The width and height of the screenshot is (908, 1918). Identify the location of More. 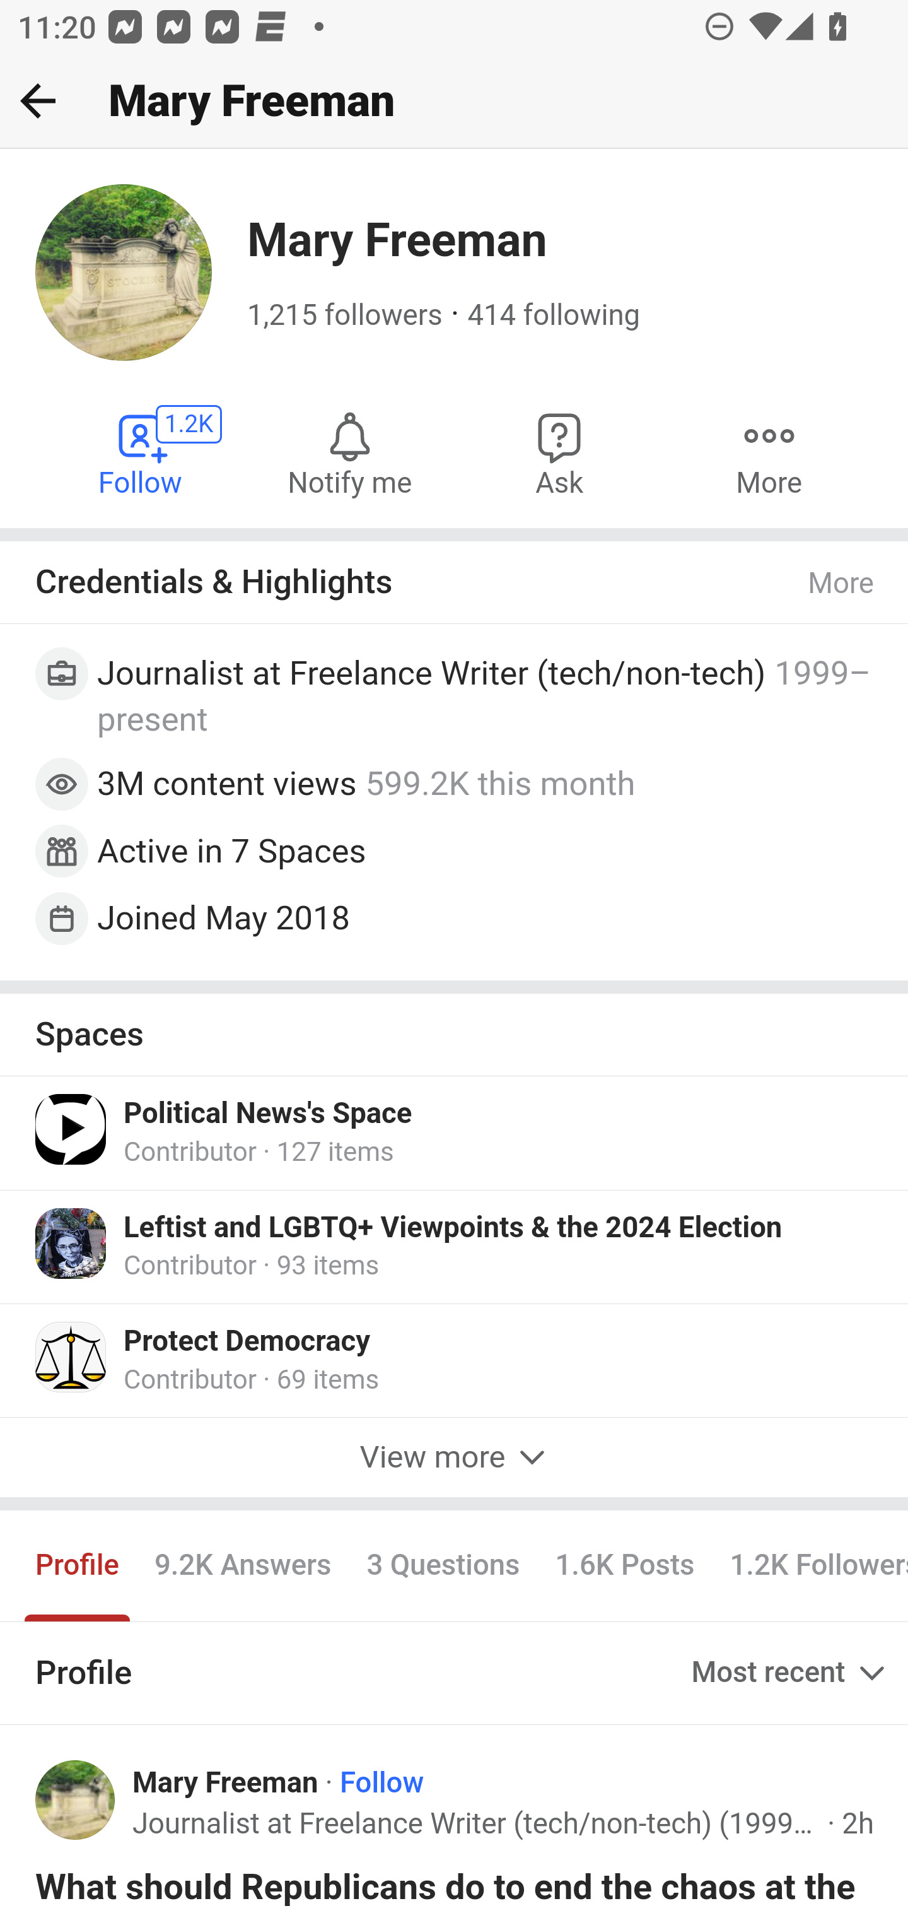
(842, 584).